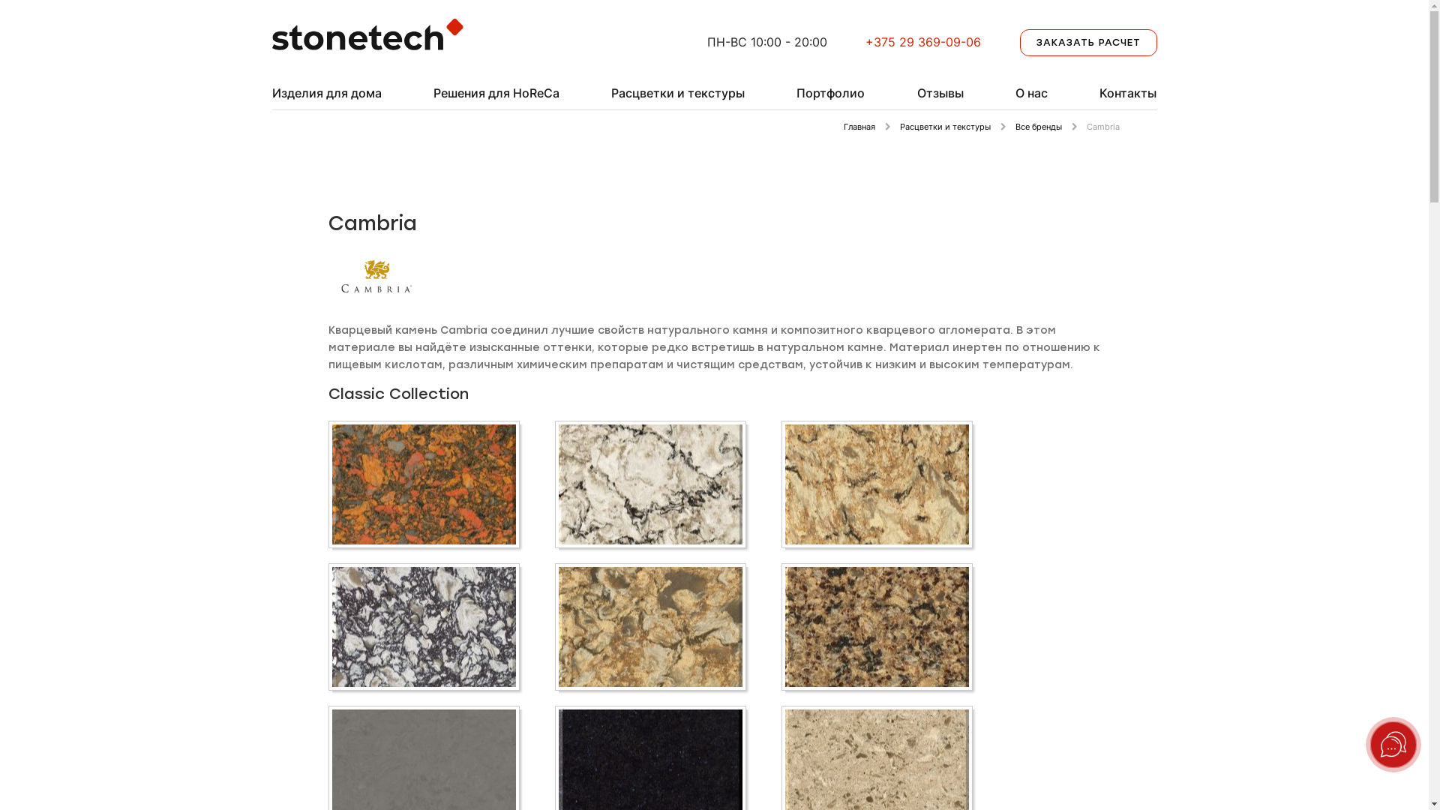  What do you see at coordinates (923, 42) in the screenshot?
I see `+375 29 369-09-06` at bounding box center [923, 42].